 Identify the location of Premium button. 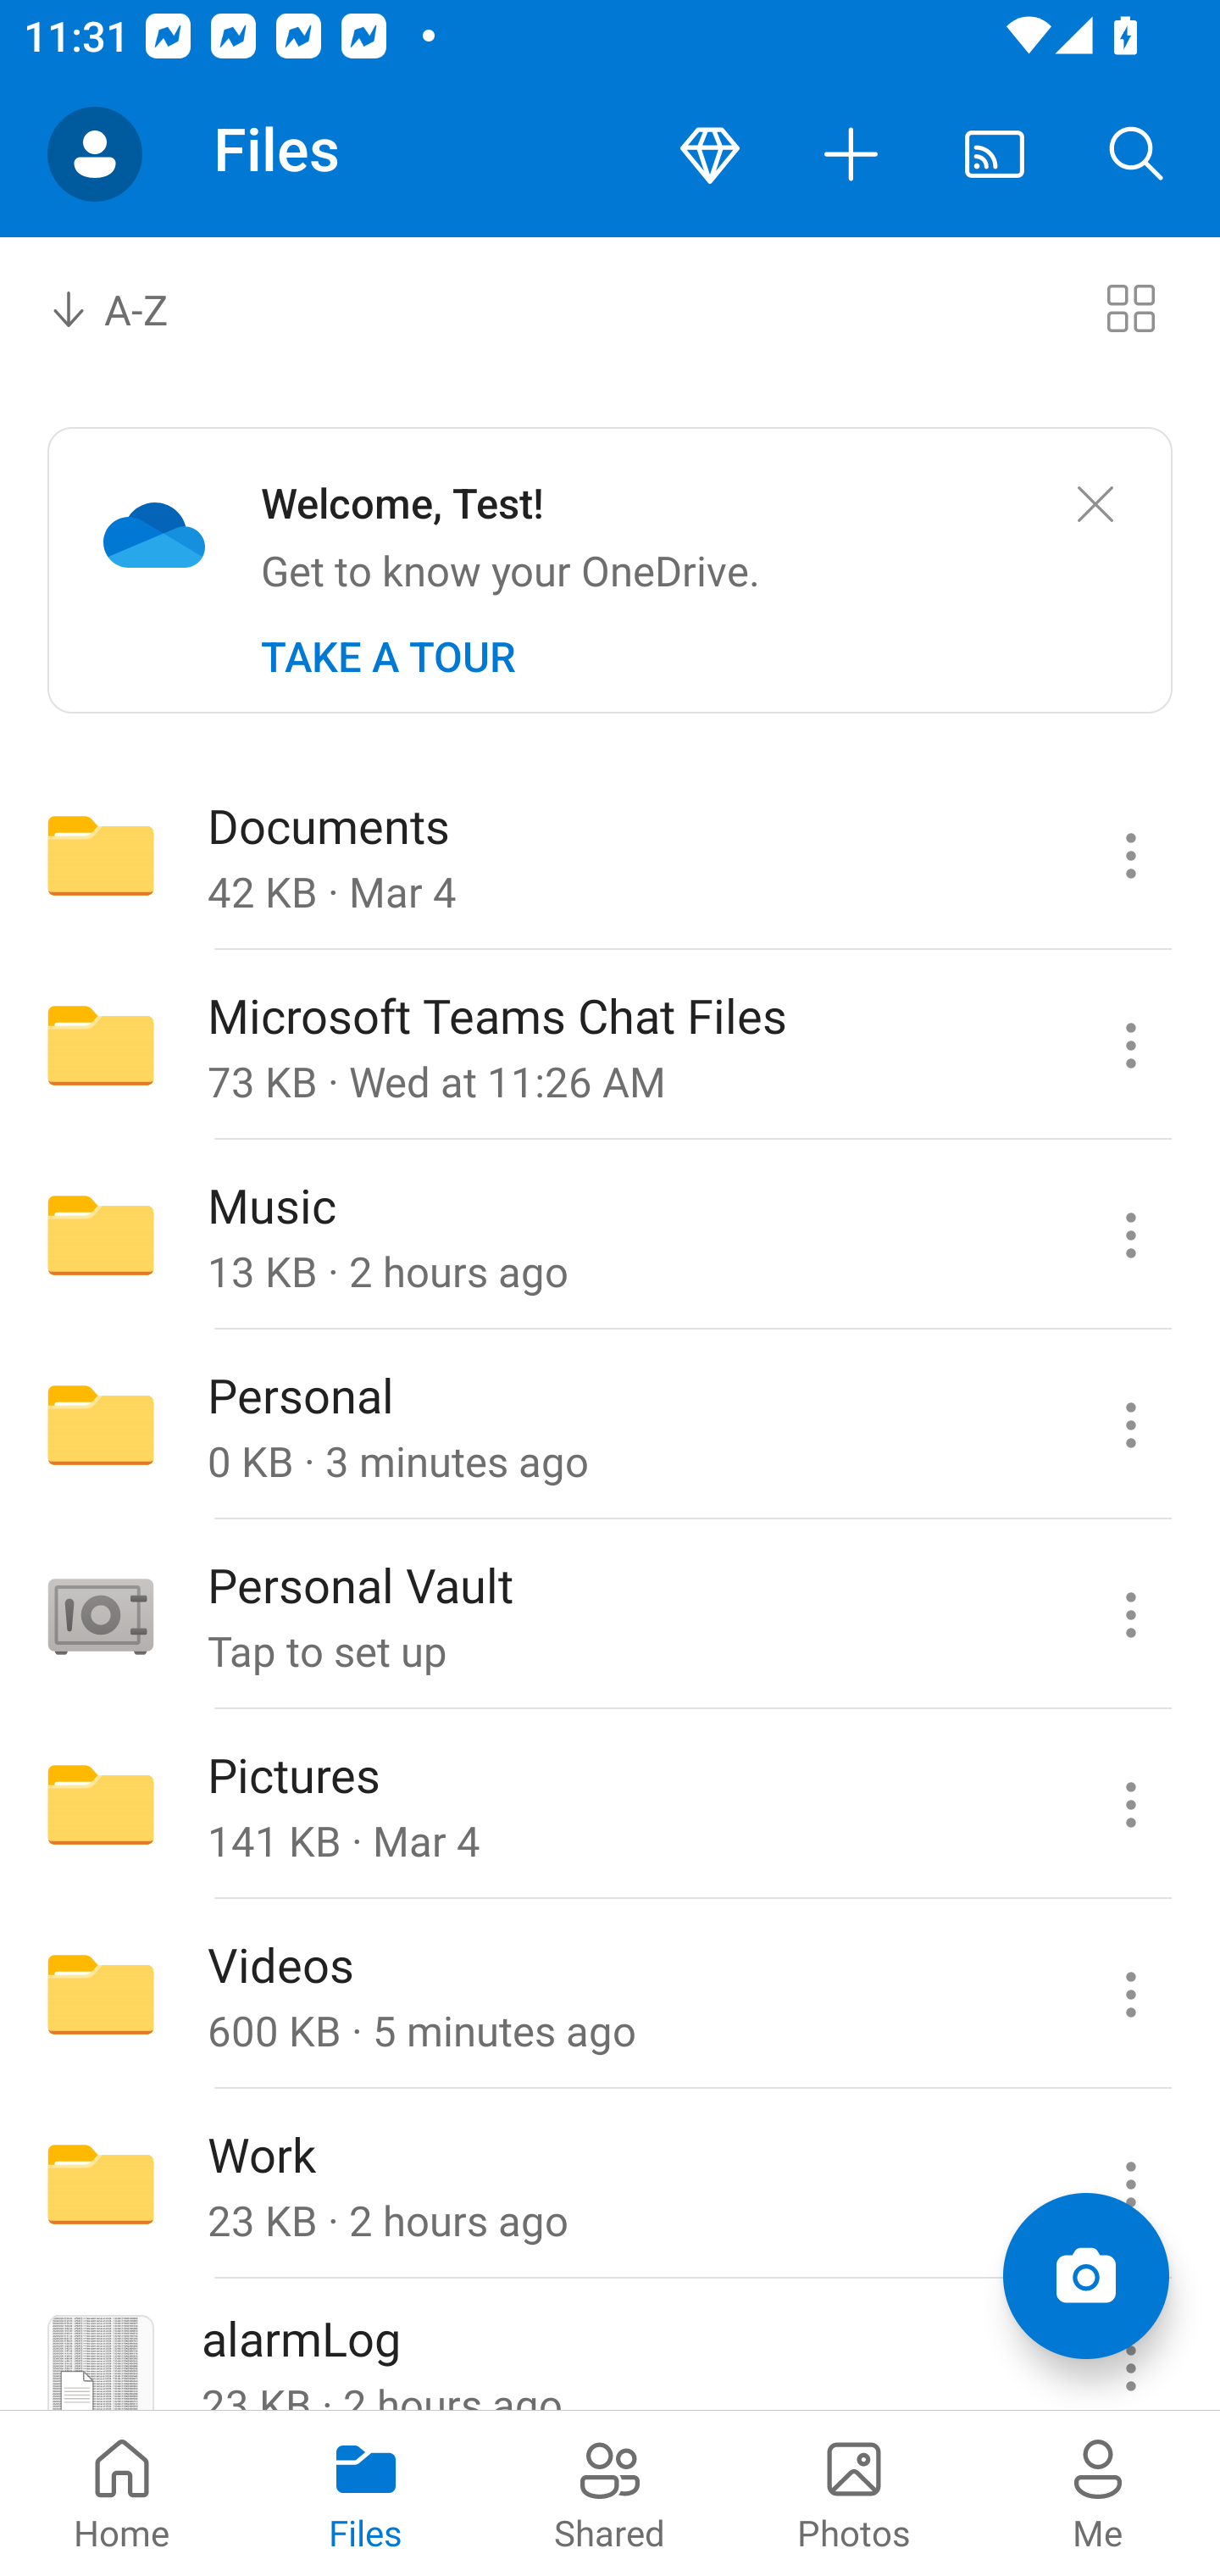
(710, 154).